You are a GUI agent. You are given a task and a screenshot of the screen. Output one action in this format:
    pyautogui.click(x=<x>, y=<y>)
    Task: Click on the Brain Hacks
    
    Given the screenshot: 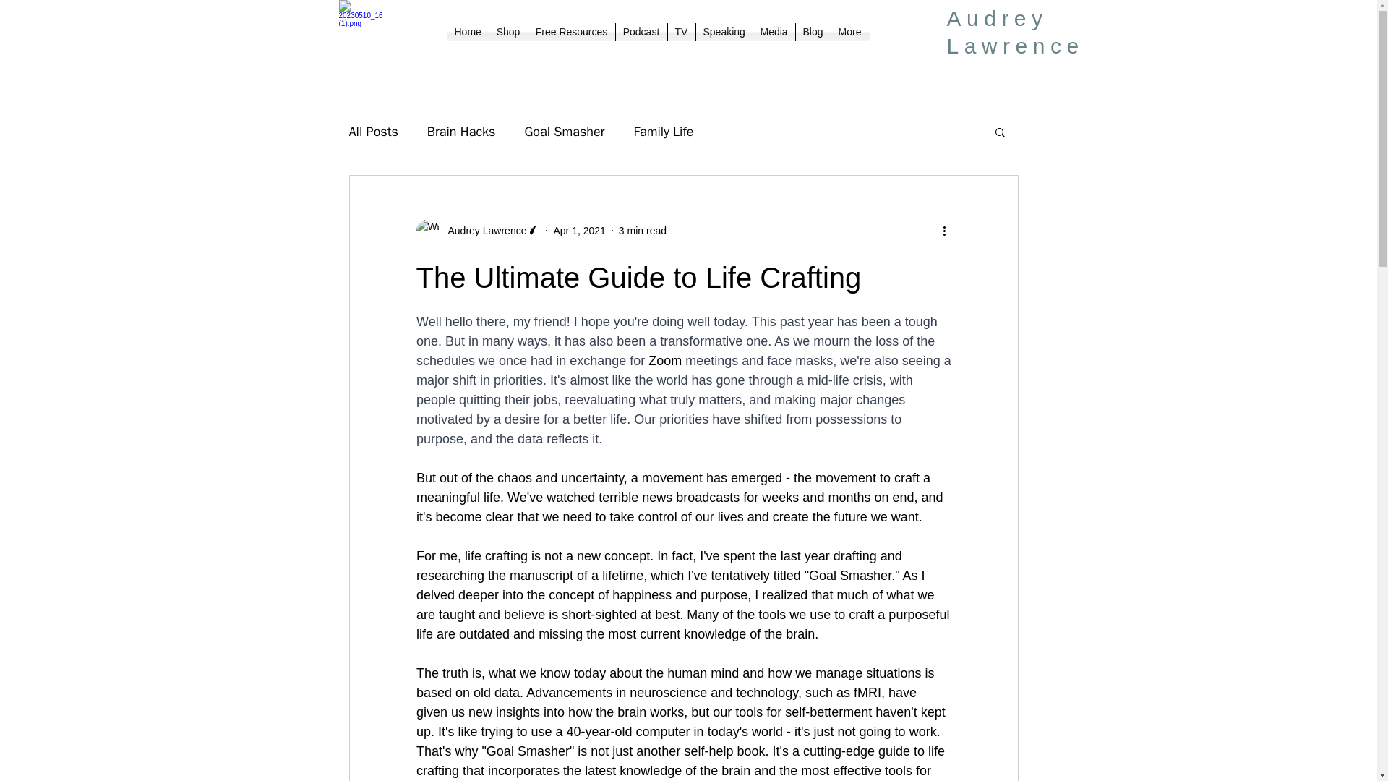 What is the action you would take?
    pyautogui.click(x=461, y=132)
    